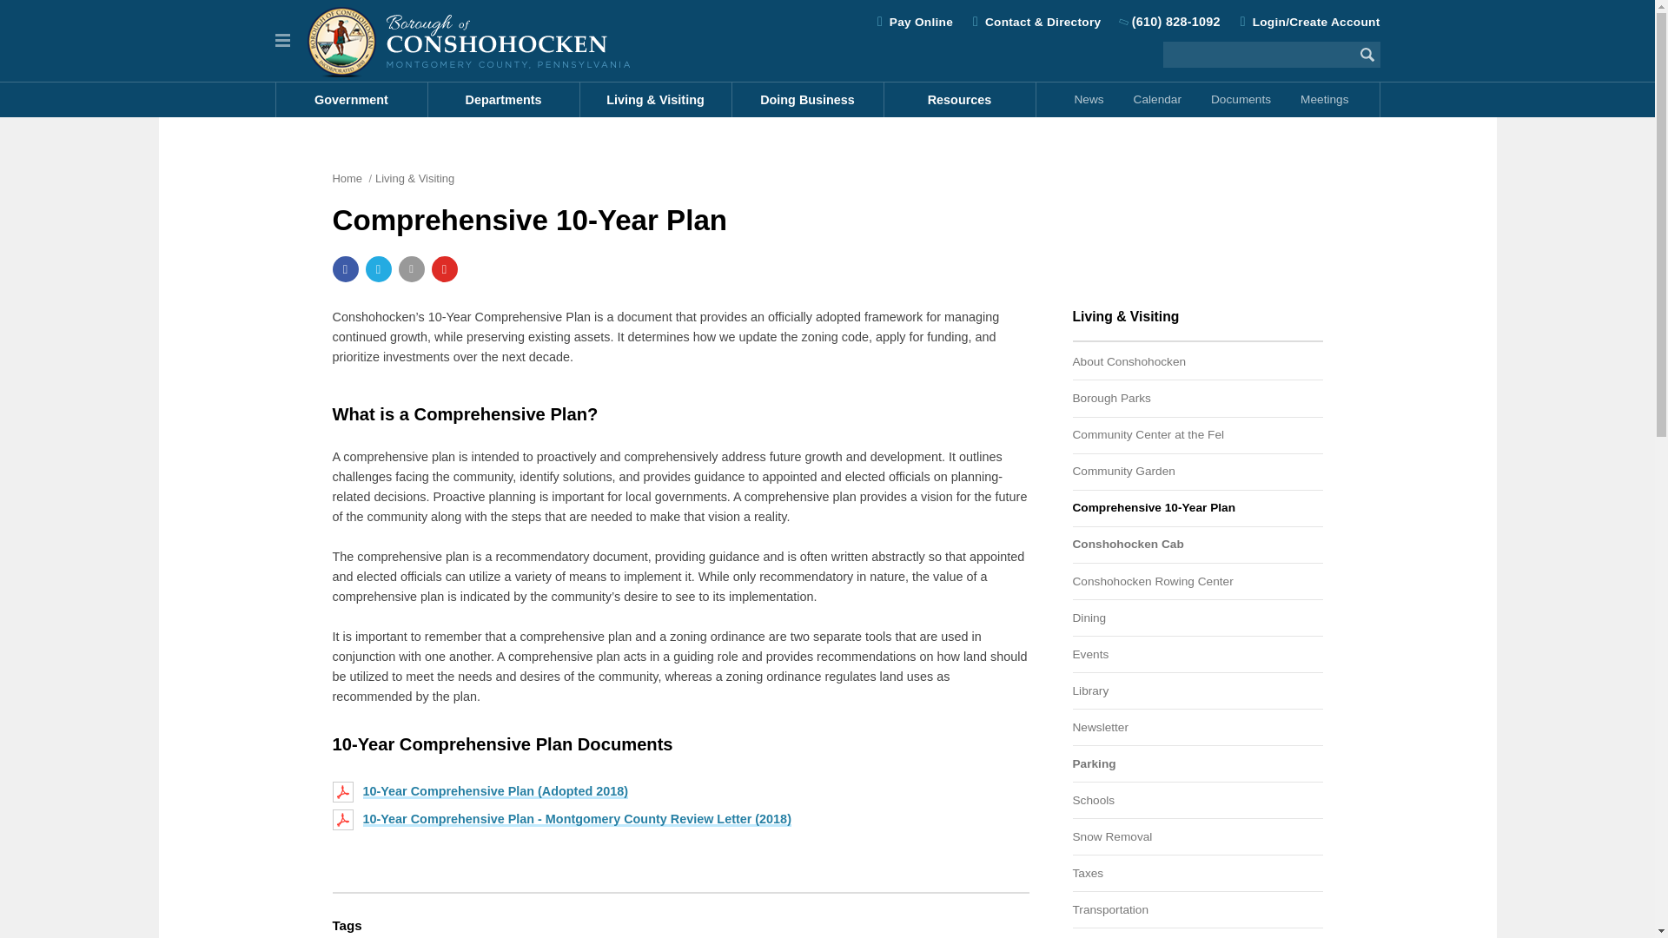  I want to click on Government, so click(353, 100).